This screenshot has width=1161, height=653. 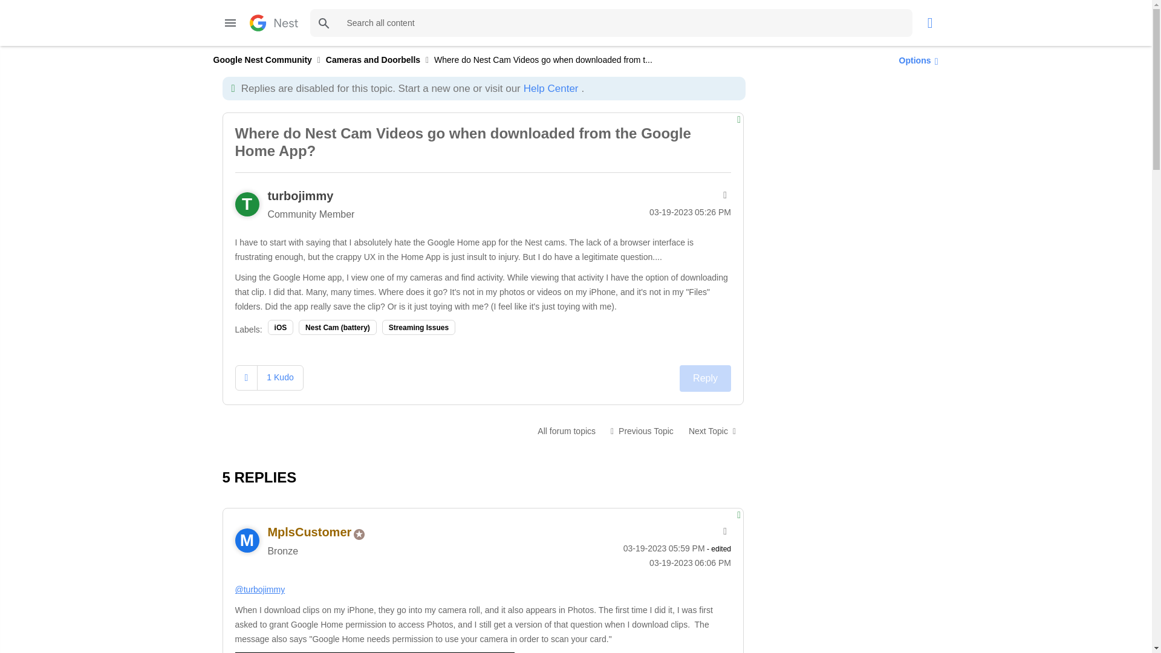 I want to click on Cameras and Doorbells, so click(x=373, y=59).